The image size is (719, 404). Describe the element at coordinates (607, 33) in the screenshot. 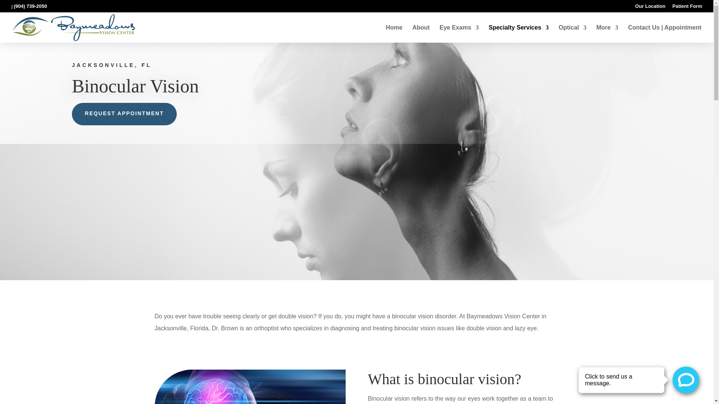

I see `More` at that location.